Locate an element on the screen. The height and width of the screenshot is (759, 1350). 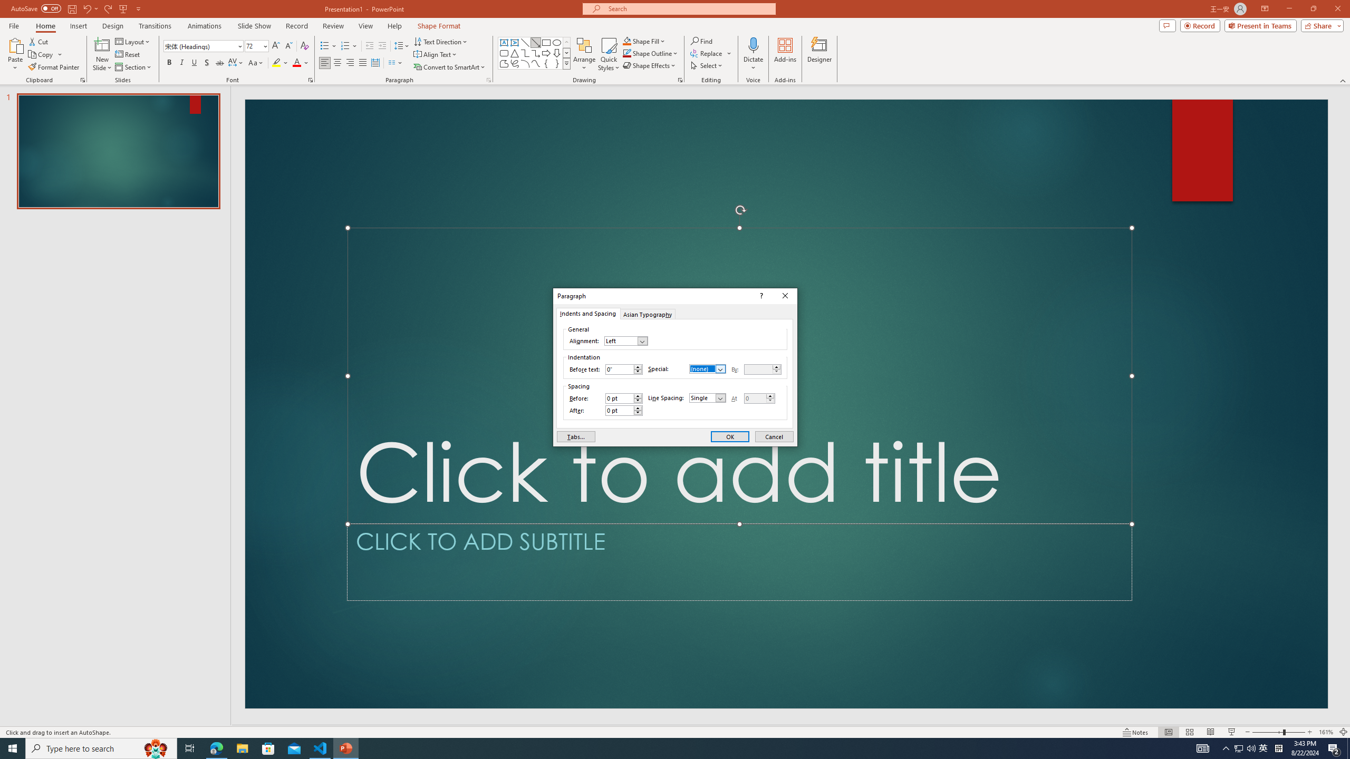
Increase Indent is located at coordinates (383, 46).